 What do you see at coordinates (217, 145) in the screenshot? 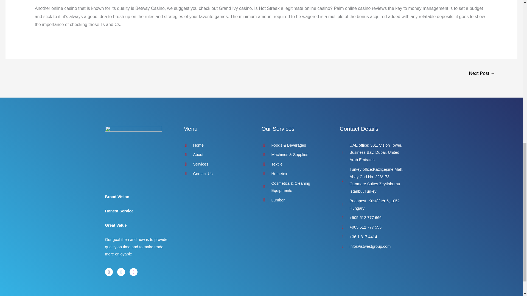
I see `Home` at bounding box center [217, 145].